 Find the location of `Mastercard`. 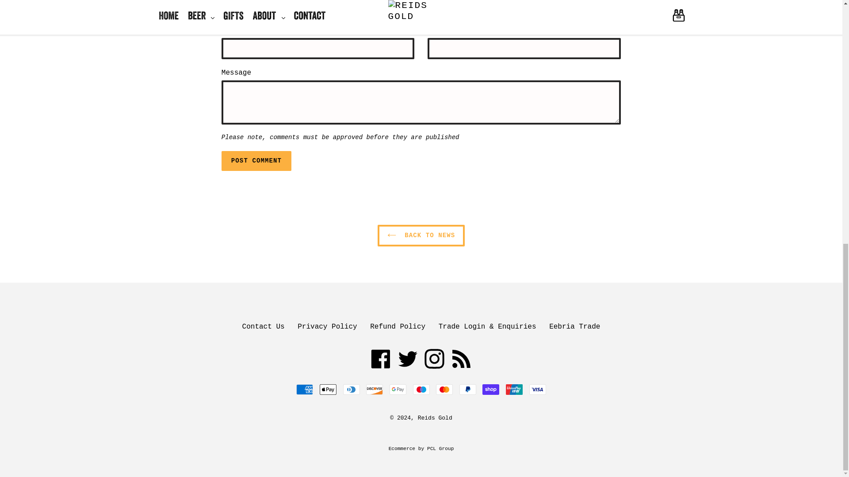

Mastercard is located at coordinates (444, 390).